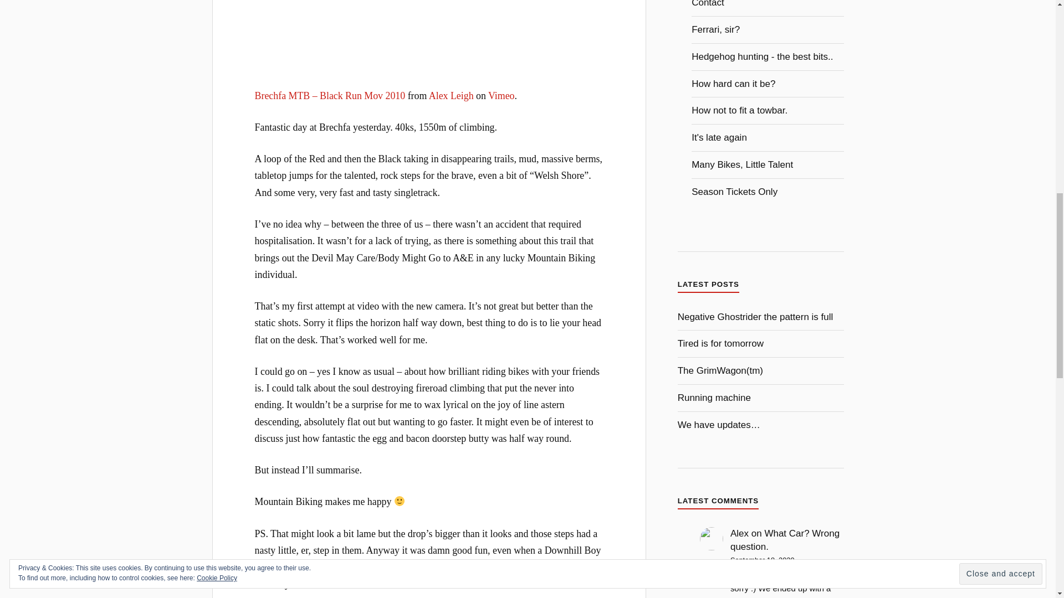 This screenshot has width=1064, height=598. I want to click on Contact, so click(708, 4).